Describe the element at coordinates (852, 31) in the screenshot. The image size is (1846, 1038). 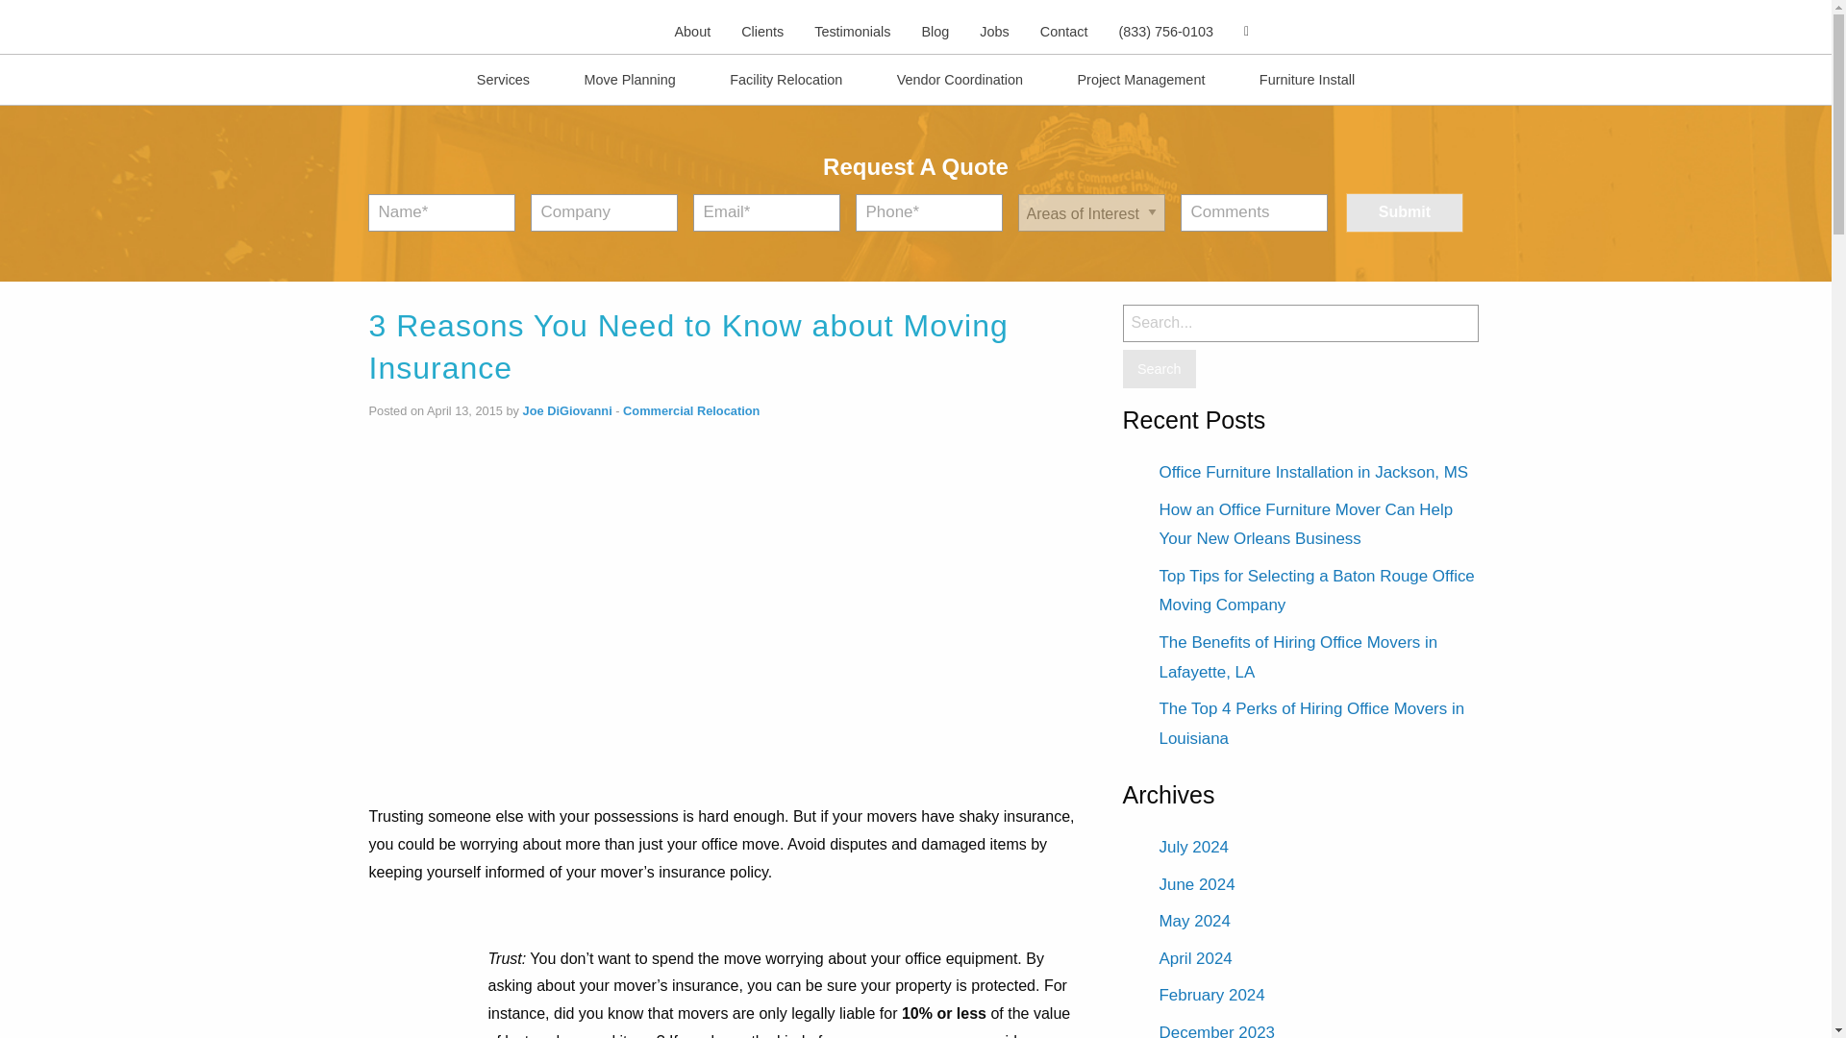
I see `Testimonials` at that location.